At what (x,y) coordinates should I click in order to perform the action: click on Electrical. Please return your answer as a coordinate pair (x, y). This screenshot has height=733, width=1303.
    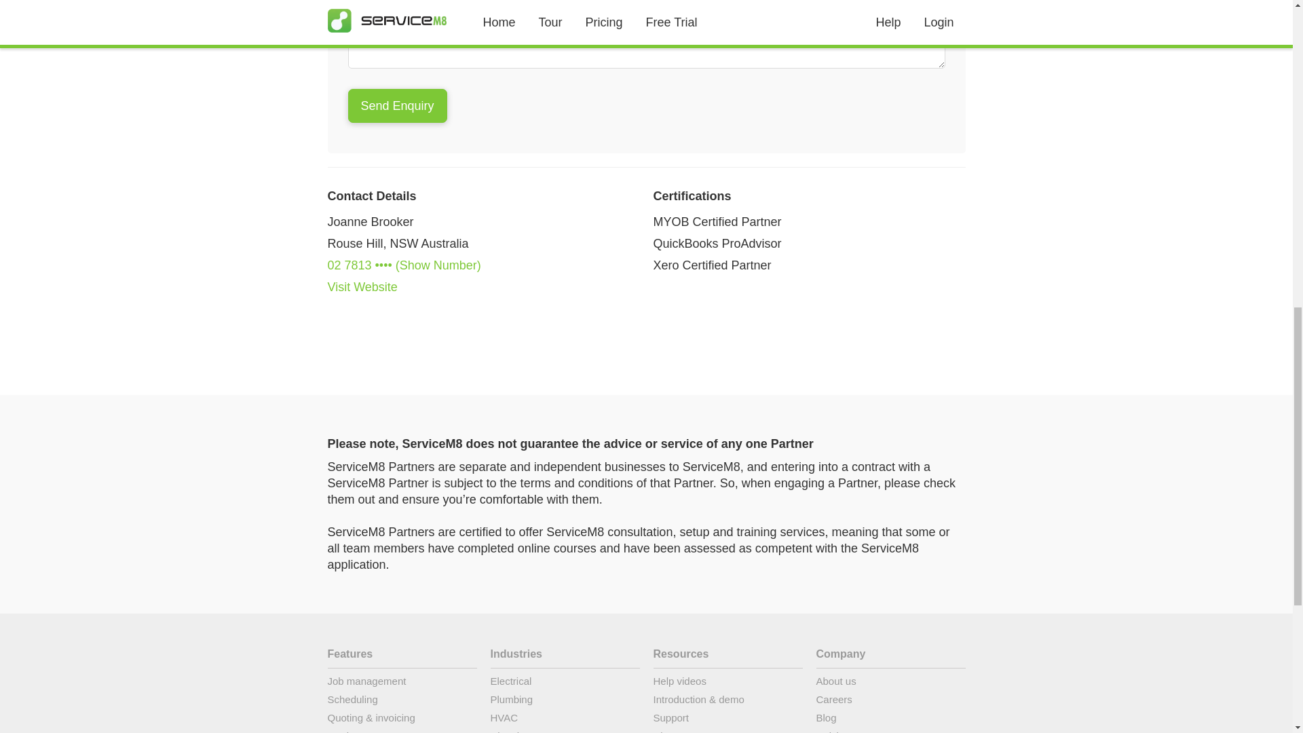
    Looking at the image, I should click on (565, 683).